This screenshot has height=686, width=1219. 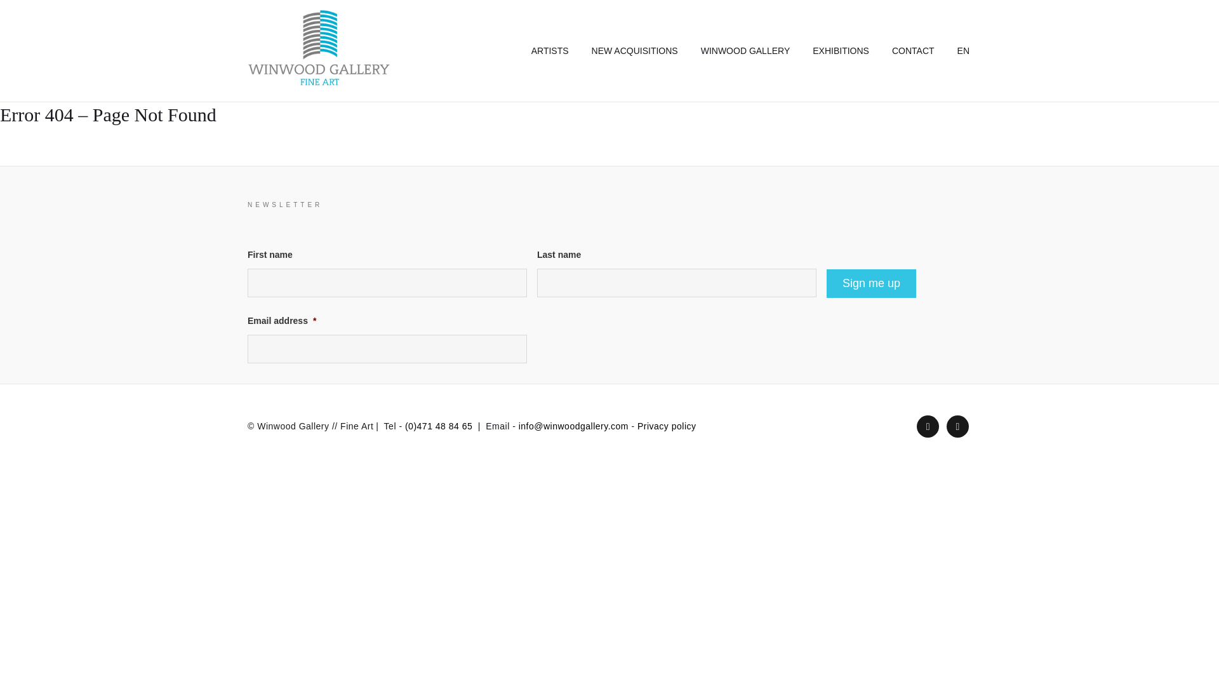 I want to click on ARTISTS, so click(x=550, y=51).